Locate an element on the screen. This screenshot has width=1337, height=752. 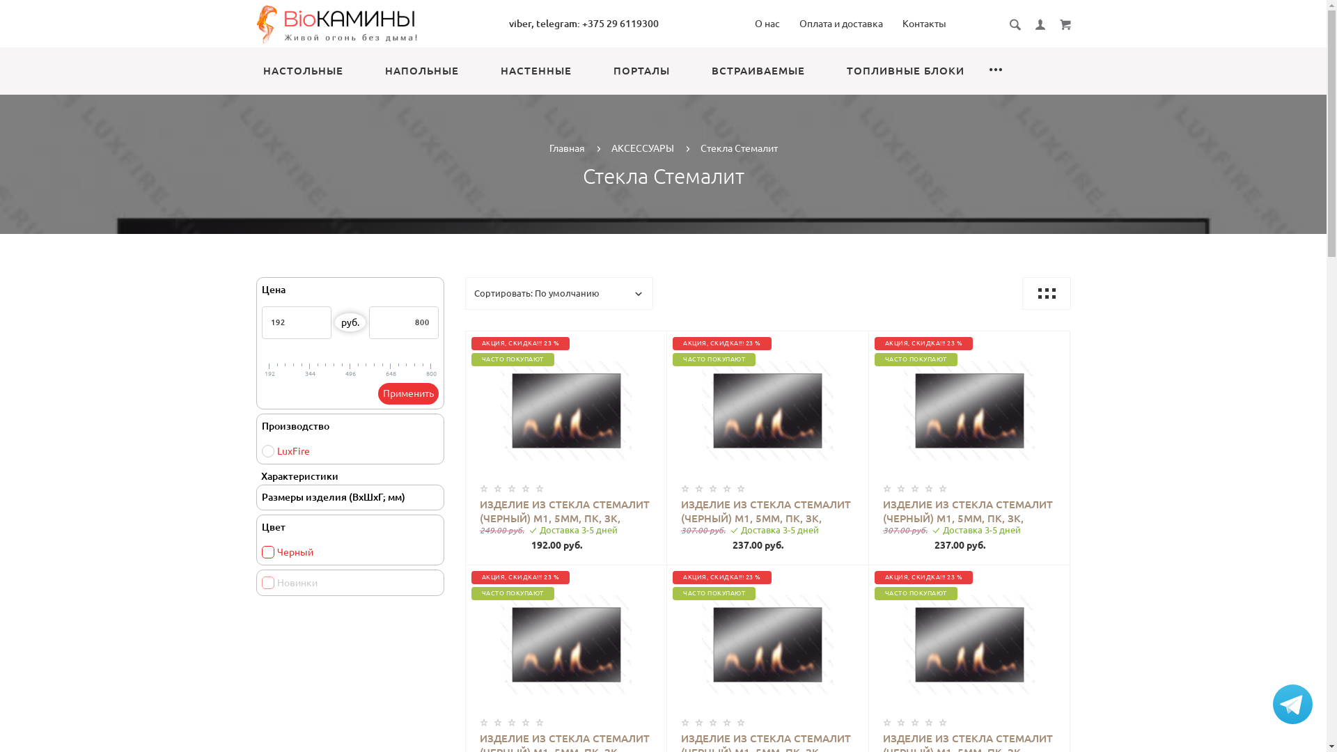
viber, telegram: +375 29 6119300 is located at coordinates (584, 24).